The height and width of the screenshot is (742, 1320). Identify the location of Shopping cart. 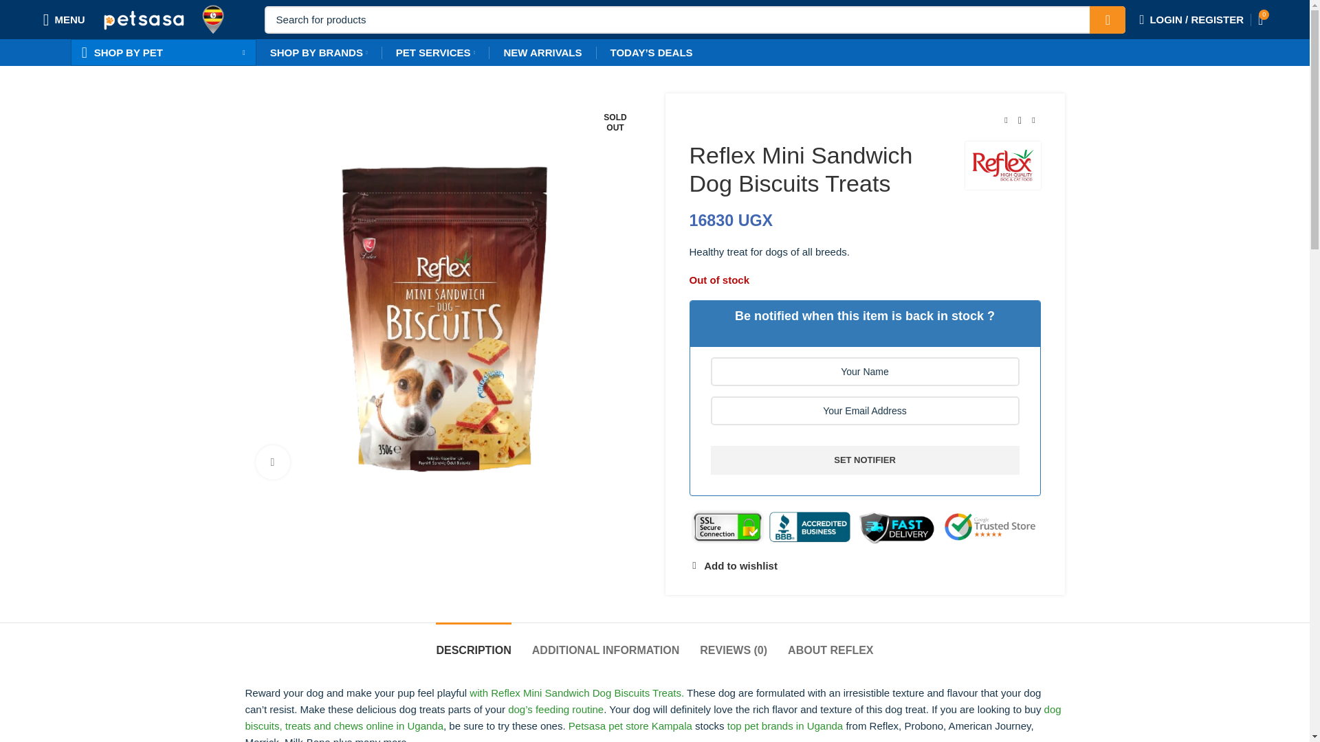
(1261, 19).